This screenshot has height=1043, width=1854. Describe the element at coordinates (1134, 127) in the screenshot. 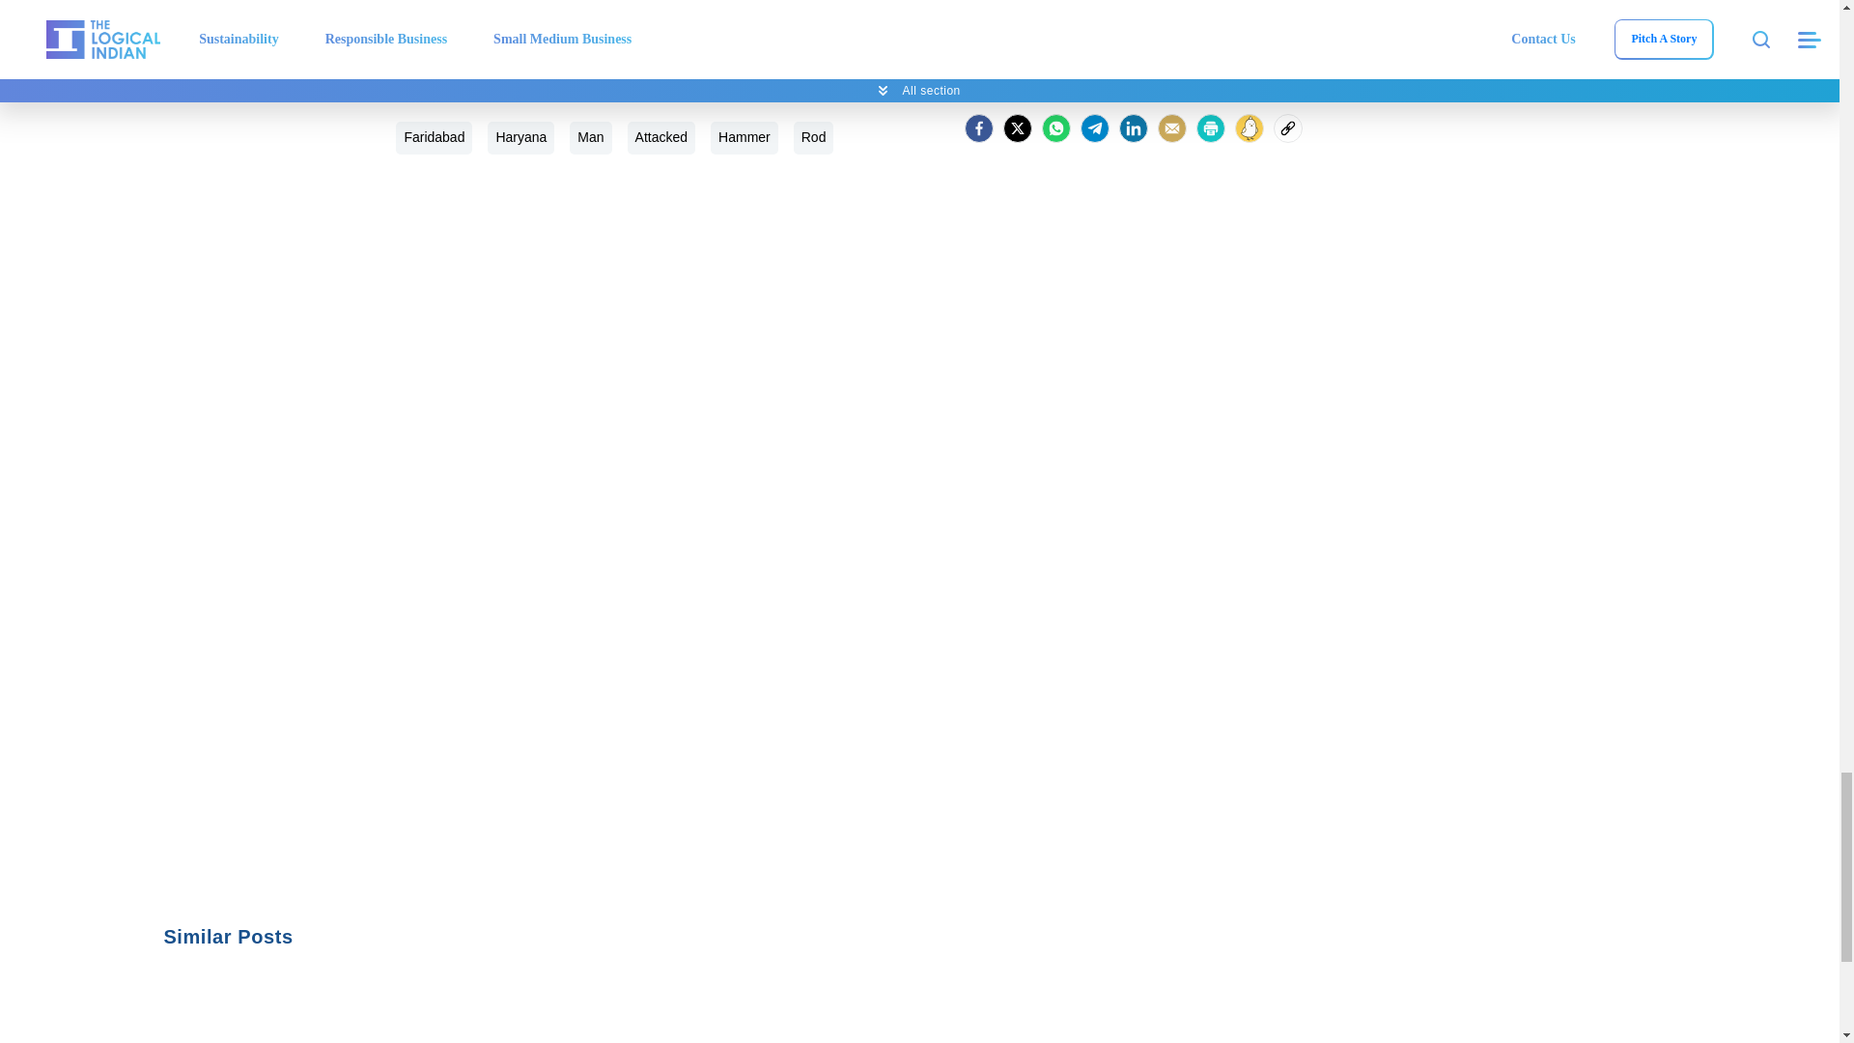

I see `LinkedIn` at that location.